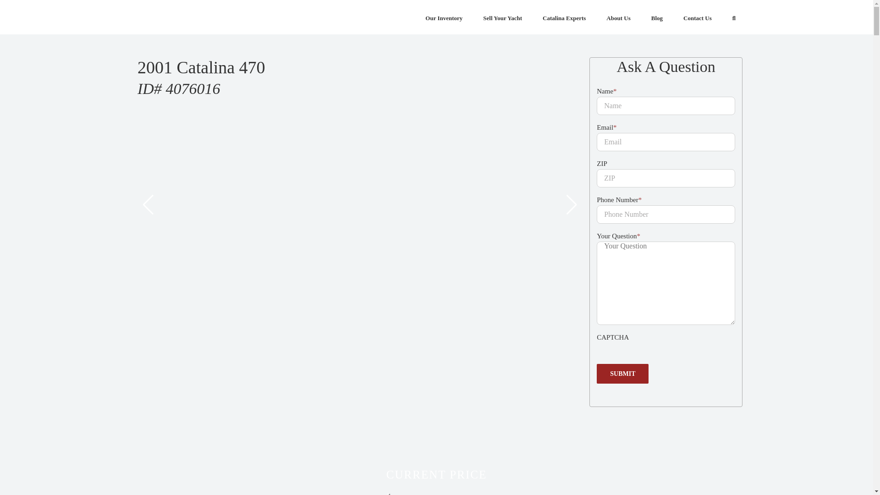 The width and height of the screenshot is (880, 495). What do you see at coordinates (502, 17) in the screenshot?
I see `Sell Your Yacht` at bounding box center [502, 17].